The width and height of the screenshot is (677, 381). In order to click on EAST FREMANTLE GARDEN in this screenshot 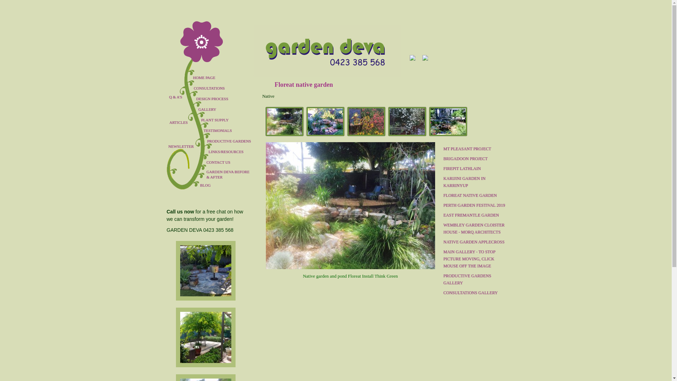, I will do `click(474, 215)`.